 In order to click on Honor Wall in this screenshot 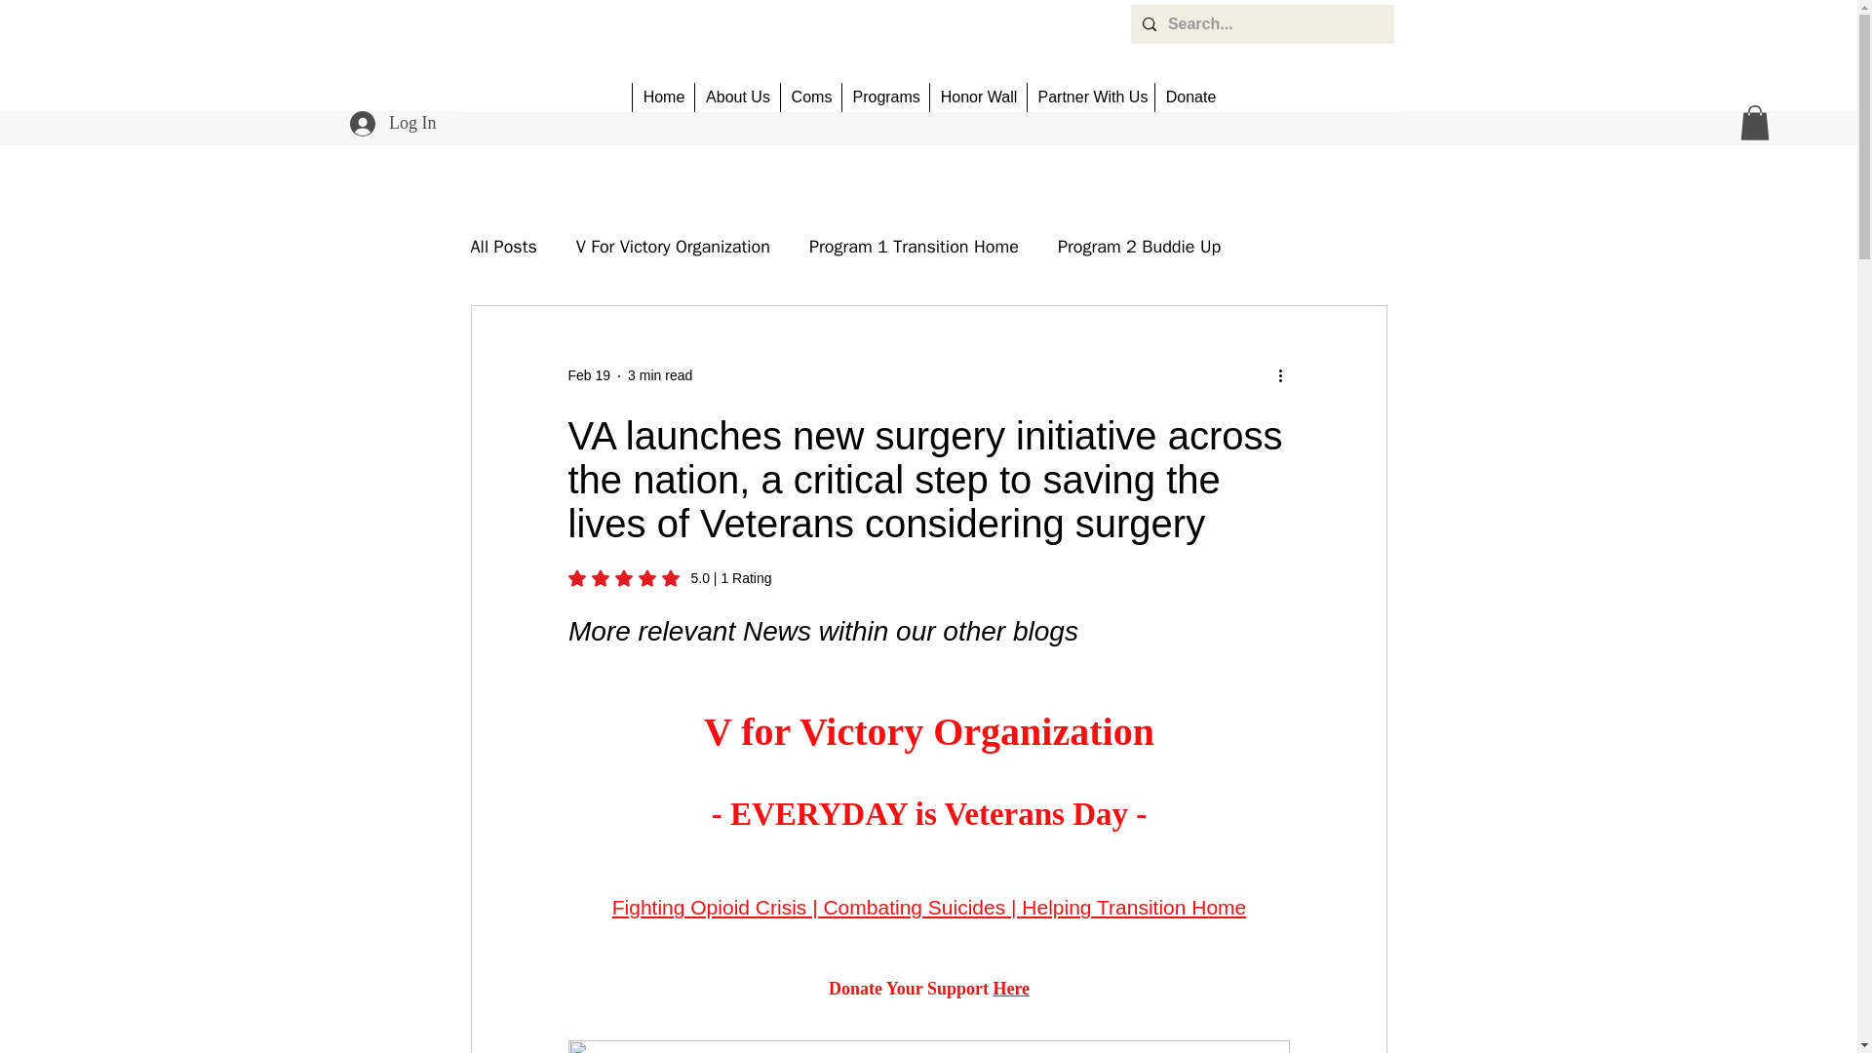, I will do `click(977, 97)`.